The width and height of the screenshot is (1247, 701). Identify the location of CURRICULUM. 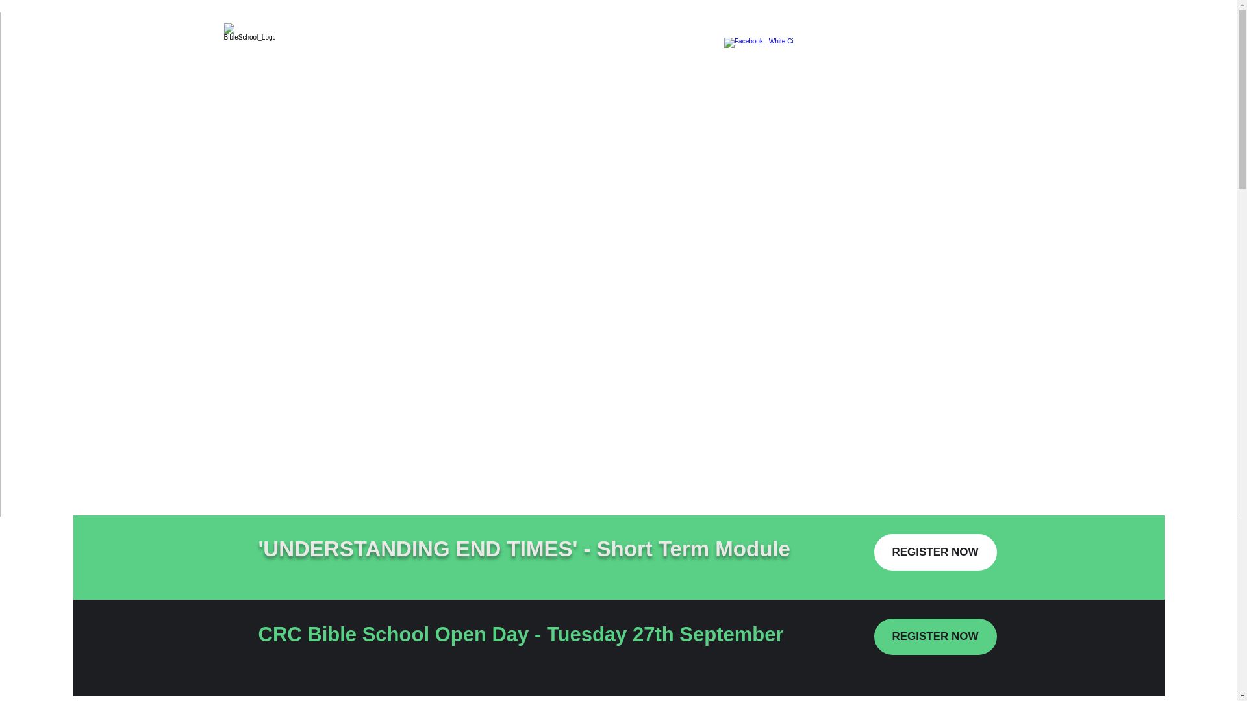
(846, 49).